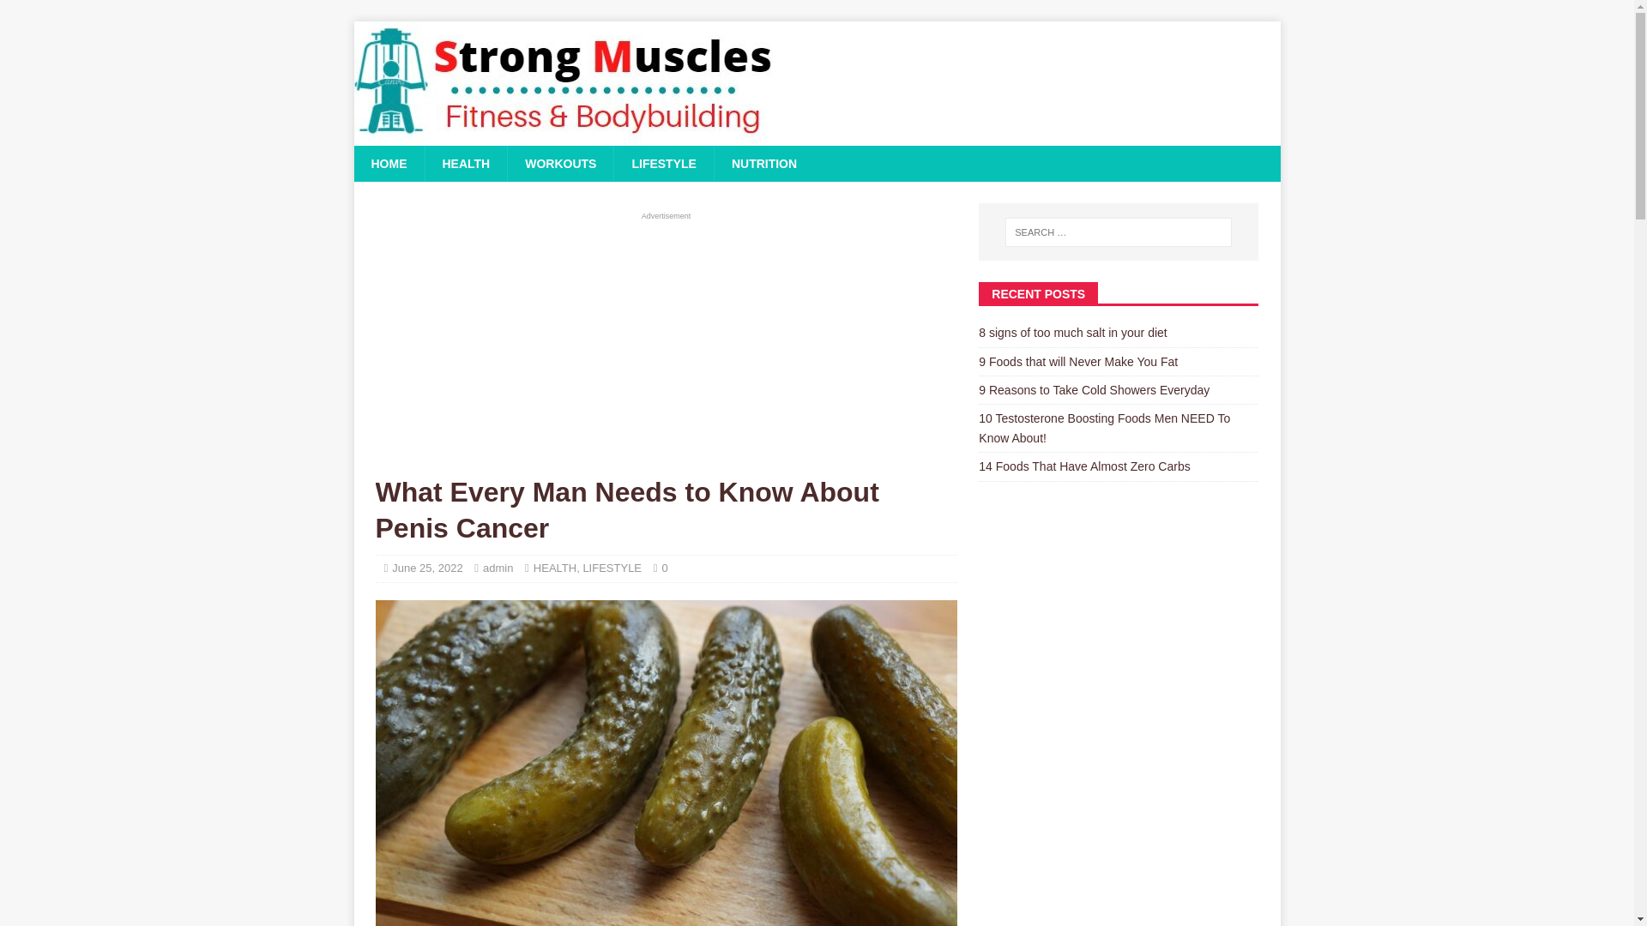 The image size is (1647, 926). What do you see at coordinates (498, 568) in the screenshot?
I see `admin` at bounding box center [498, 568].